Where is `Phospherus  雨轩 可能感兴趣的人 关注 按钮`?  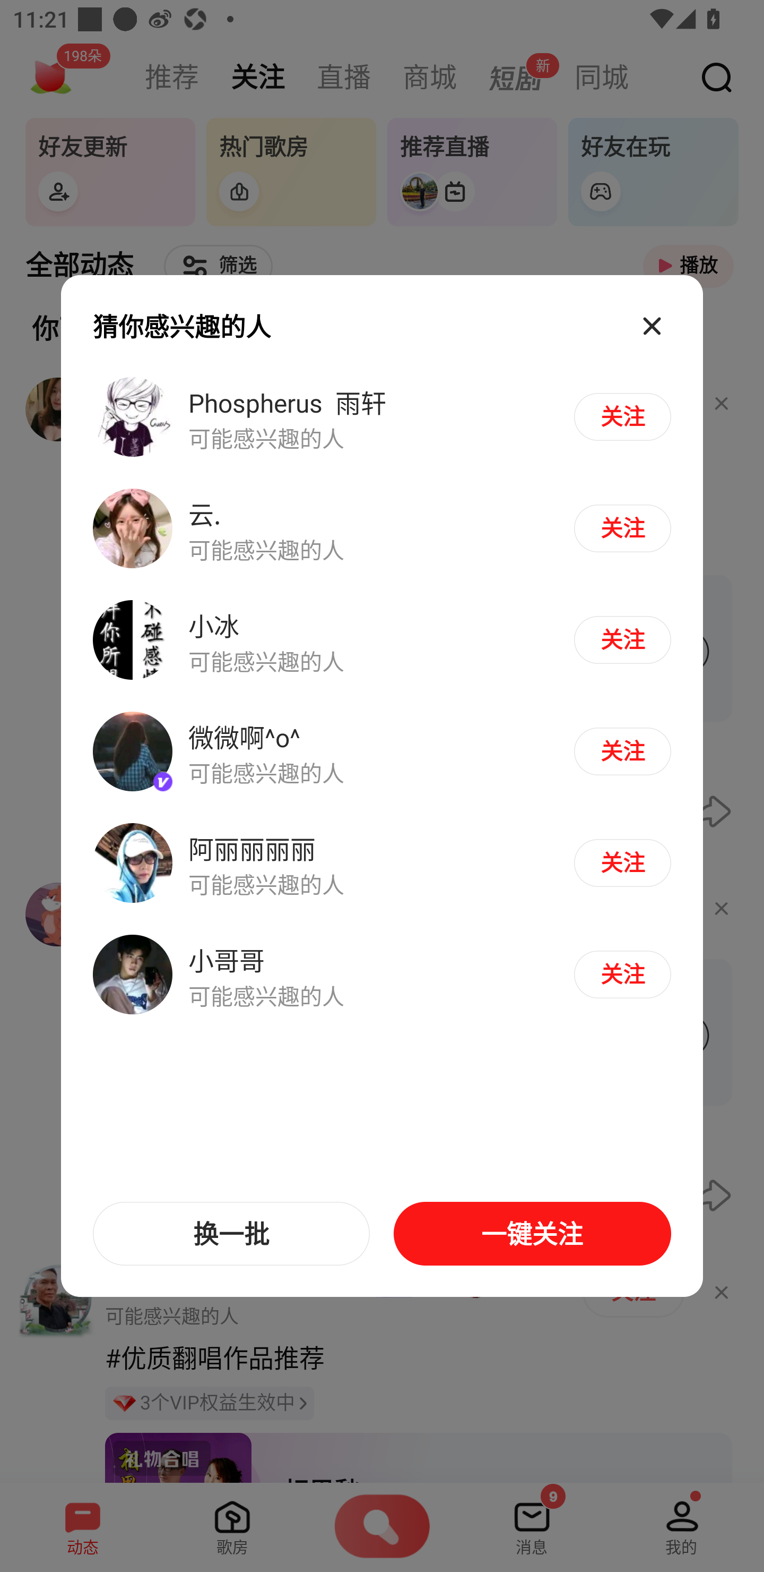
Phospherus  雨轩 可能感兴趣的人 关注 按钮 is located at coordinates (382, 417).